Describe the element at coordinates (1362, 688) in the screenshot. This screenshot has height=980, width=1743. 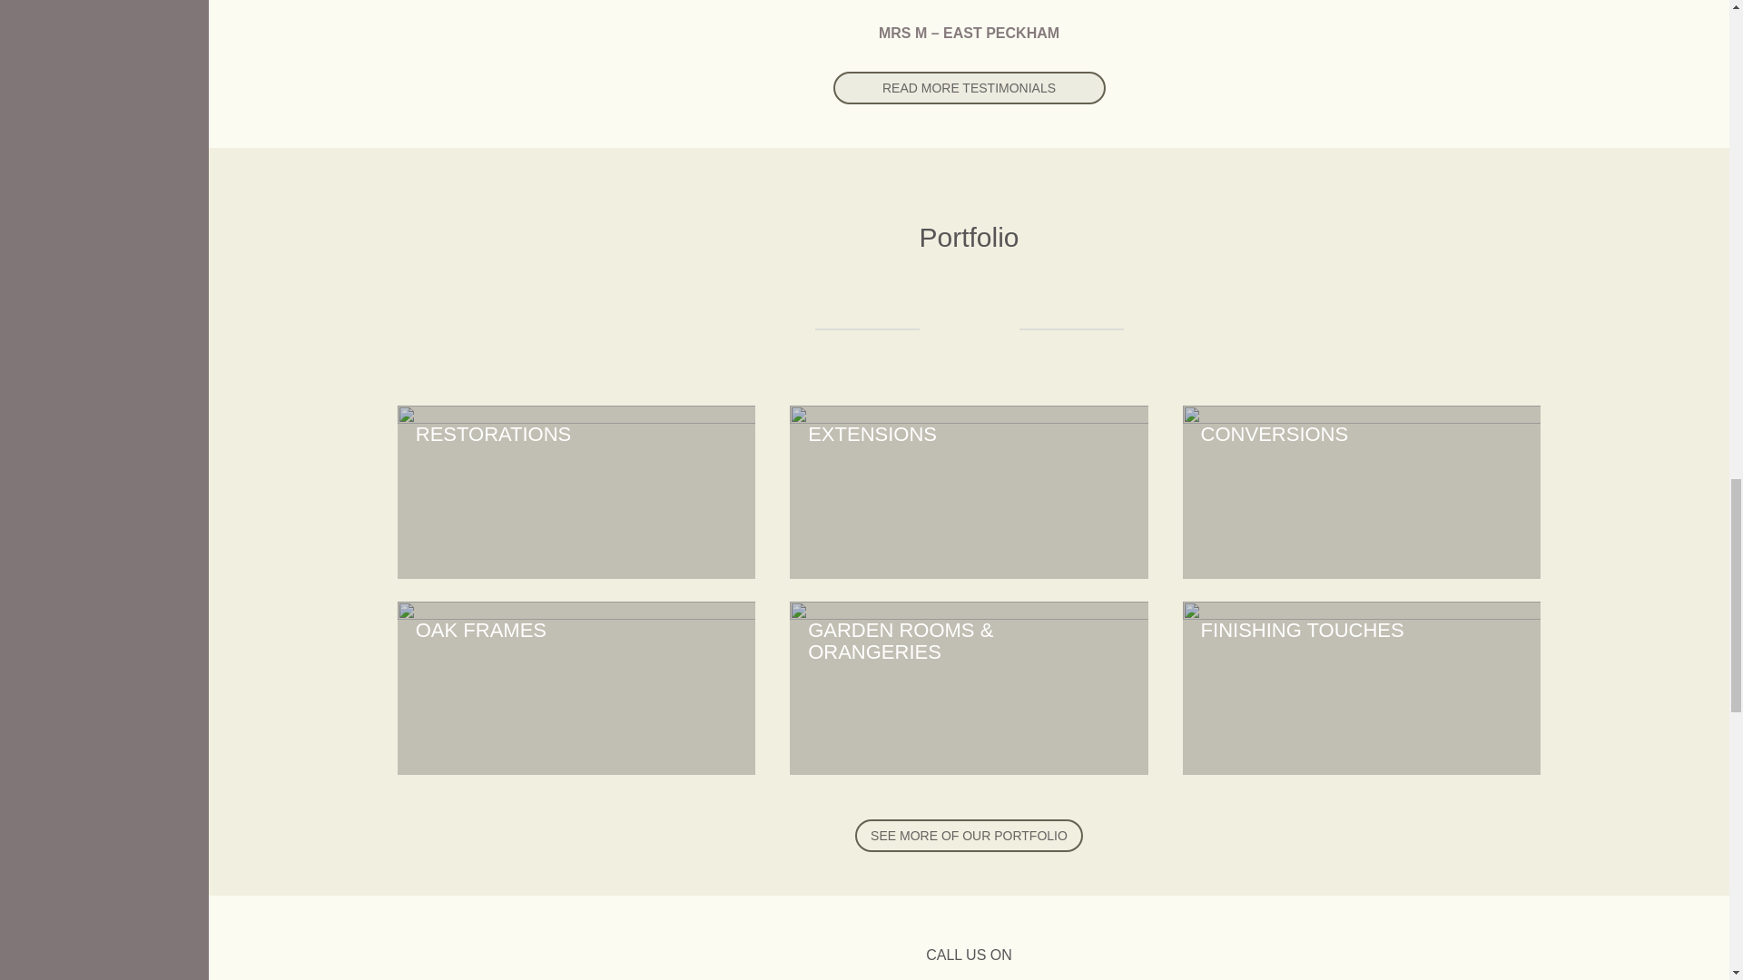
I see `FINISHING TOUCHES` at that location.